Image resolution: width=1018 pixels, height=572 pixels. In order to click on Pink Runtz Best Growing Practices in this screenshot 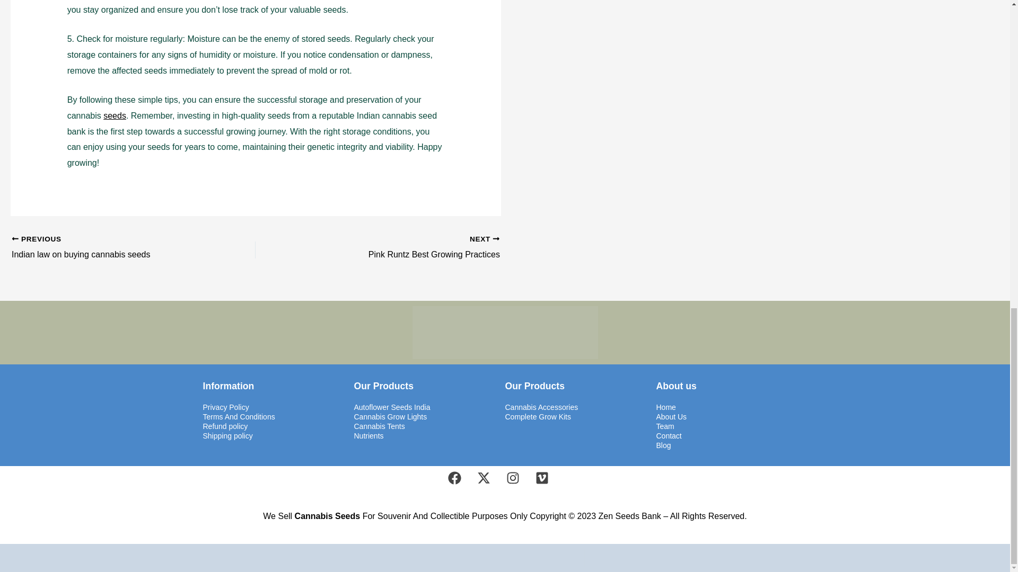, I will do `click(401, 247)`.